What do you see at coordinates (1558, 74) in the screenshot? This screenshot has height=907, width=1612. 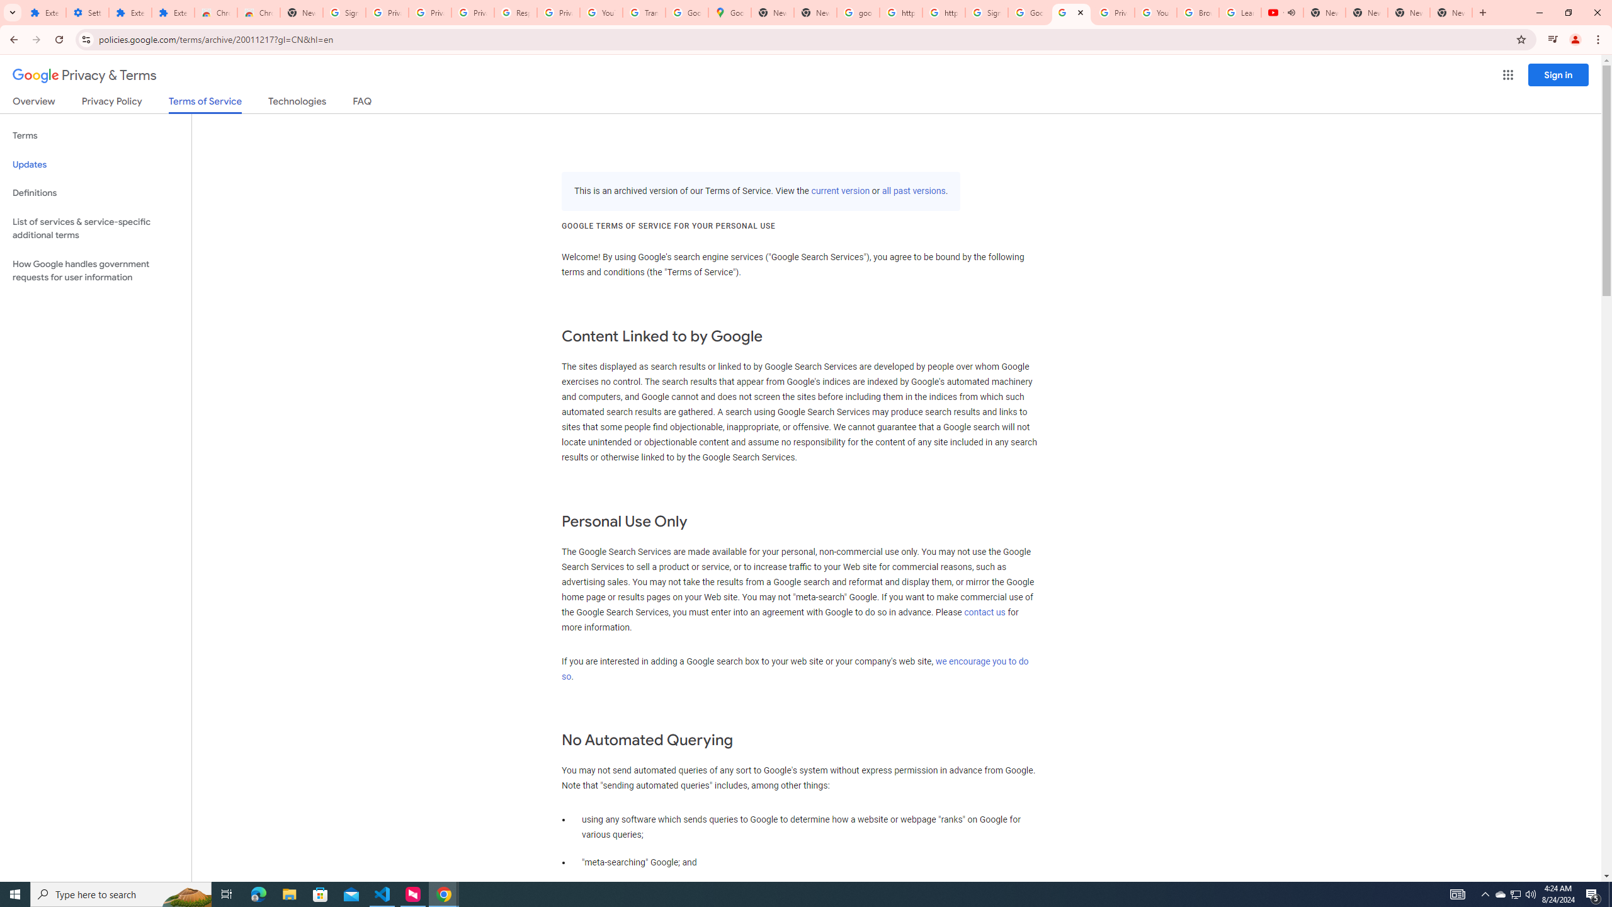 I see `Sign in` at bounding box center [1558, 74].